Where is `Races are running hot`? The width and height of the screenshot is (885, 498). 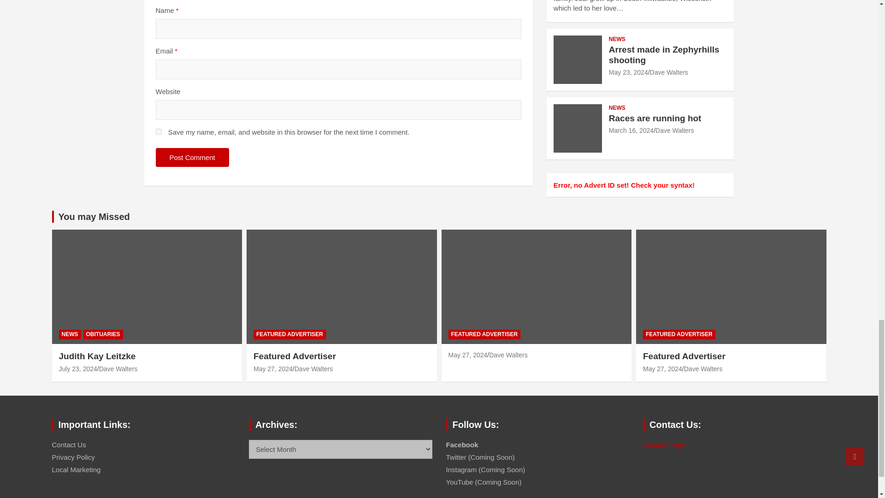 Races are running hot is located at coordinates (631, 130).